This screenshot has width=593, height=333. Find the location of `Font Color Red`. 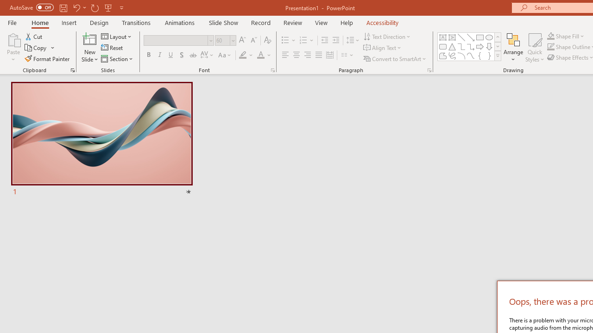

Font Color Red is located at coordinates (260, 55).